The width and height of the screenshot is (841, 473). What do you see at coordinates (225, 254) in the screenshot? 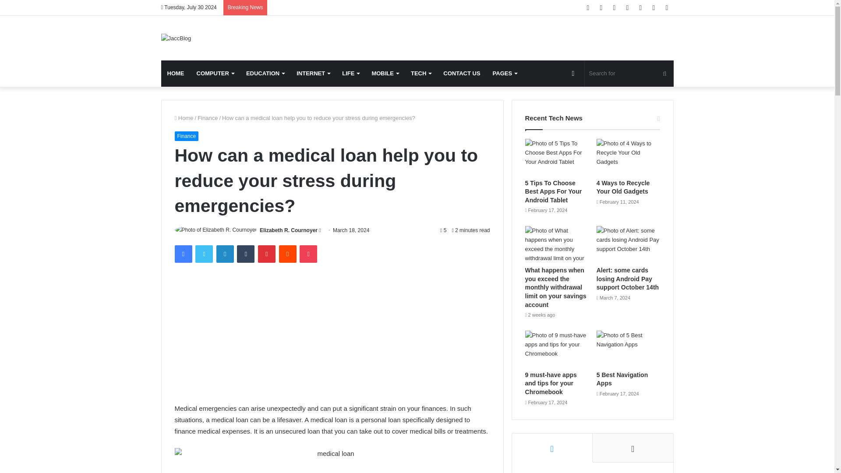
I see `LinkedIn` at bounding box center [225, 254].